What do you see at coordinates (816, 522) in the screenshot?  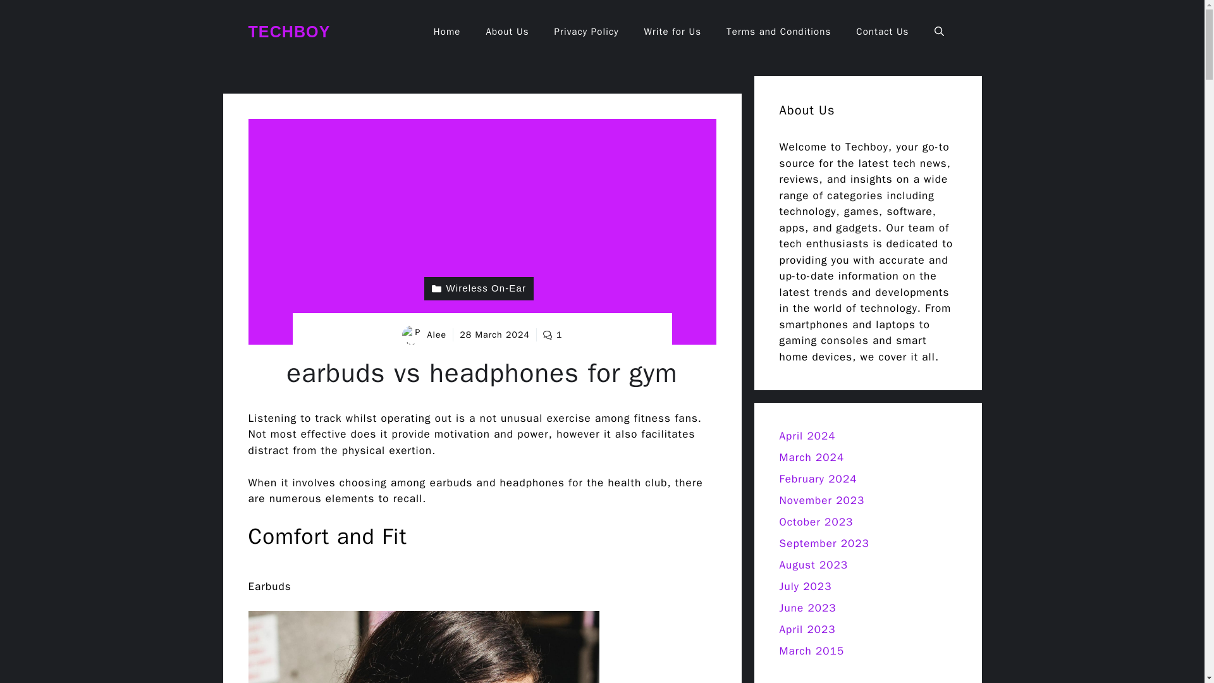 I see `October 2023` at bounding box center [816, 522].